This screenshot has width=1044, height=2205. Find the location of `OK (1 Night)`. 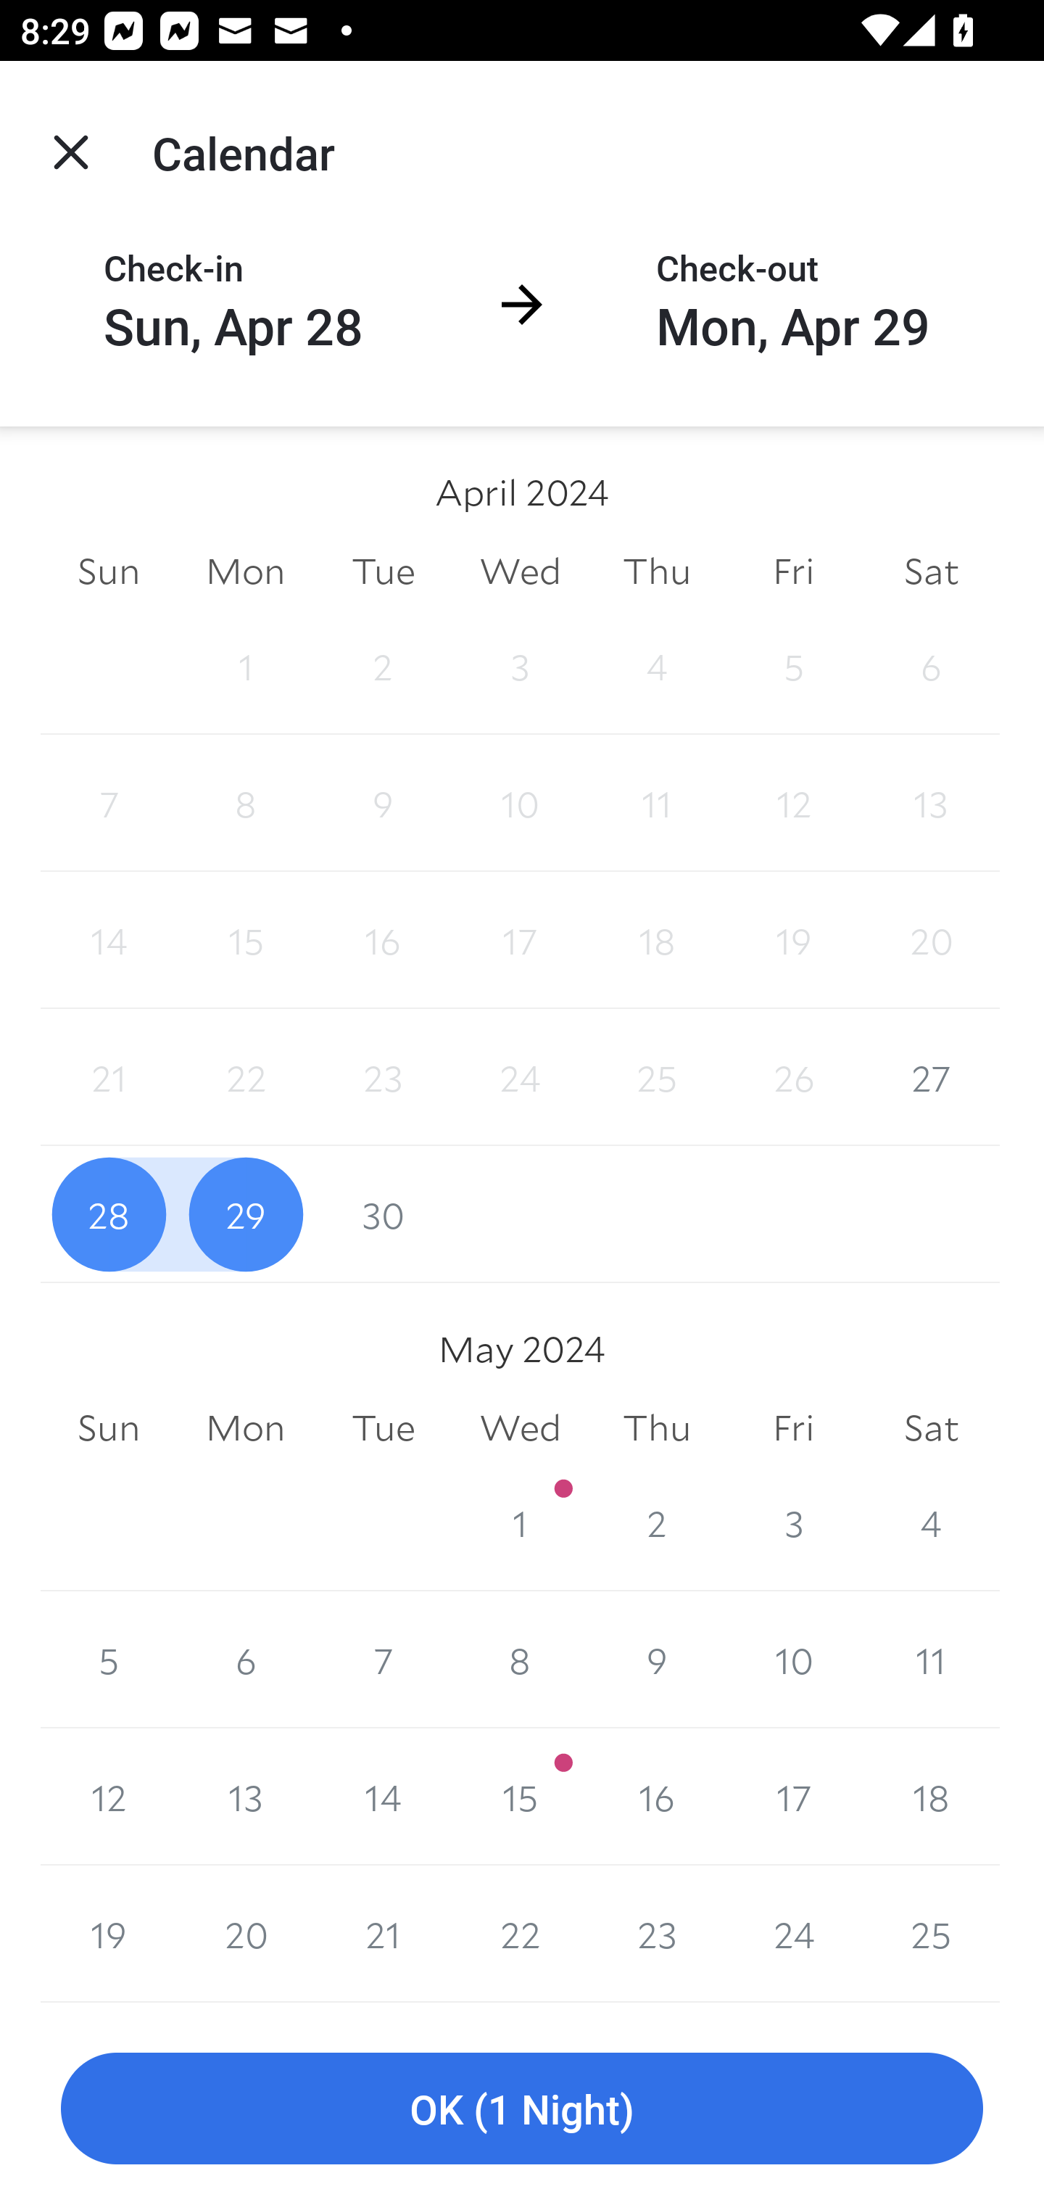

OK (1 Night) is located at coordinates (522, 2109).